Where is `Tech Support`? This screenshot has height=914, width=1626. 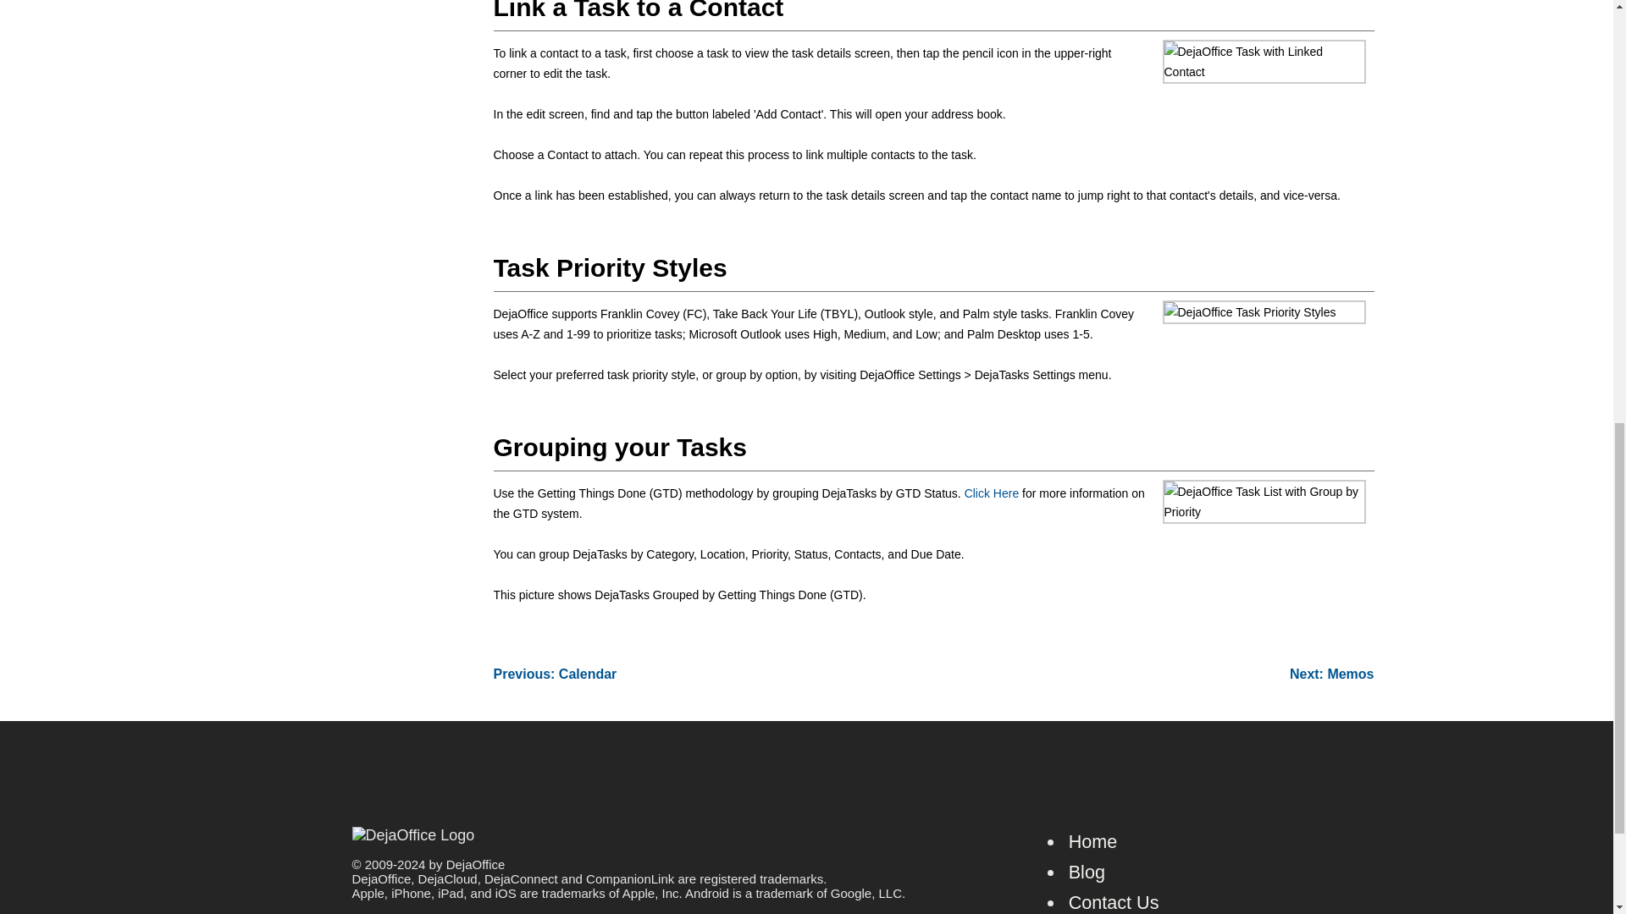
Tech Support is located at coordinates (1113, 902).